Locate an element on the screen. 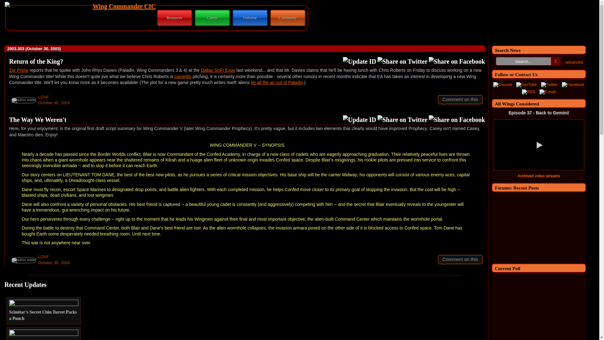  Discord chat with staff and fans is located at coordinates (502, 85).